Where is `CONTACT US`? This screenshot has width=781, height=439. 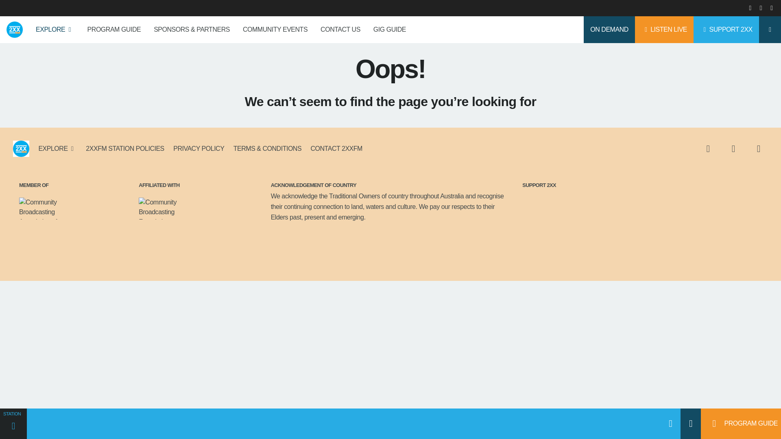 CONTACT US is located at coordinates (340, 29).